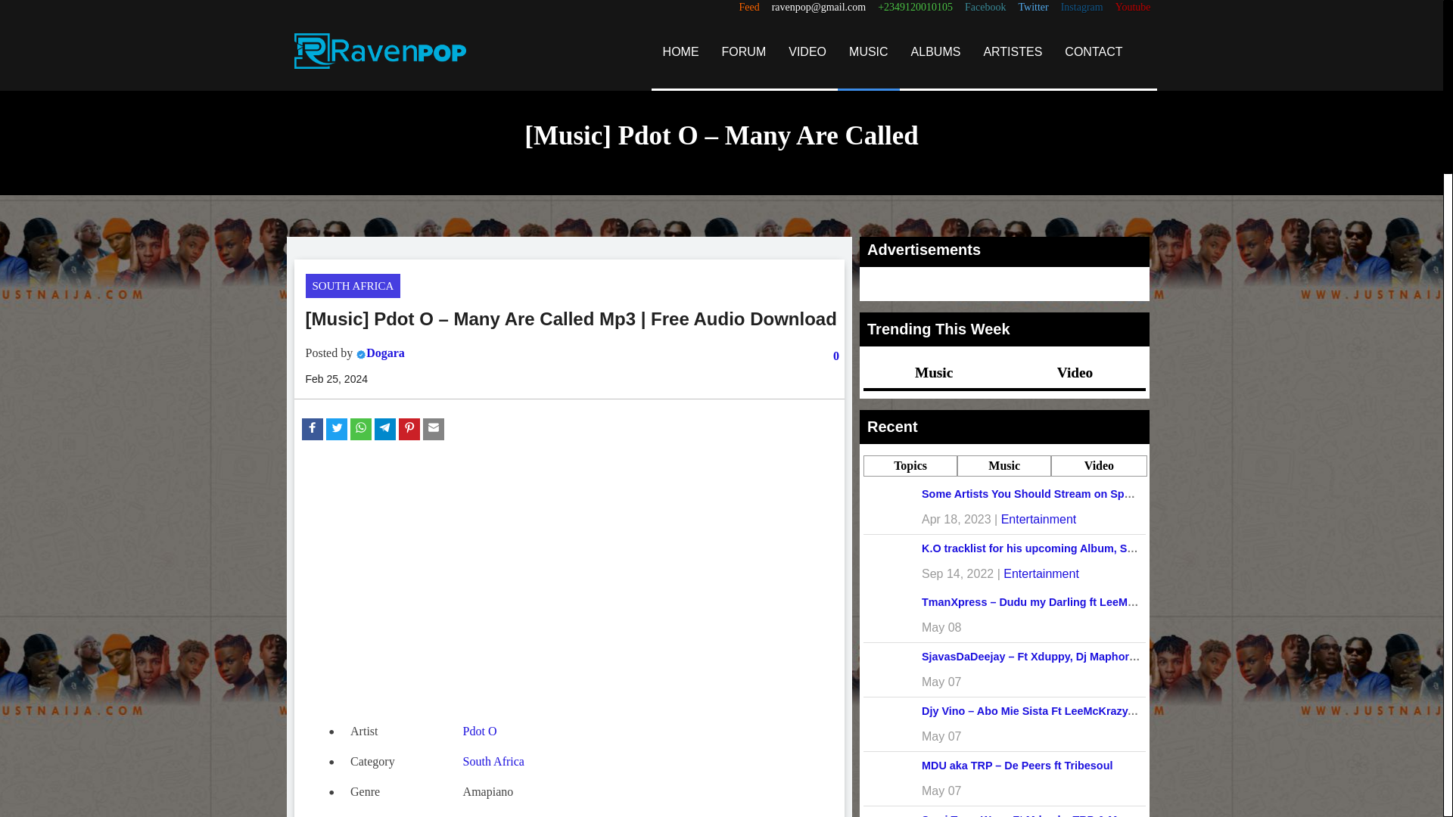 Image resolution: width=1453 pixels, height=817 pixels. What do you see at coordinates (807, 51) in the screenshot?
I see `VIDEO` at bounding box center [807, 51].